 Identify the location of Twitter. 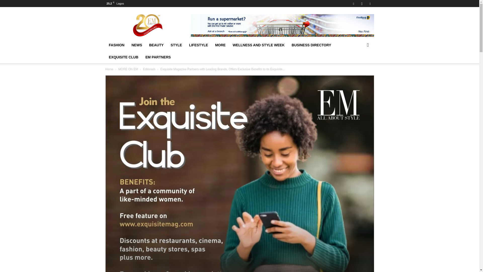
(370, 4).